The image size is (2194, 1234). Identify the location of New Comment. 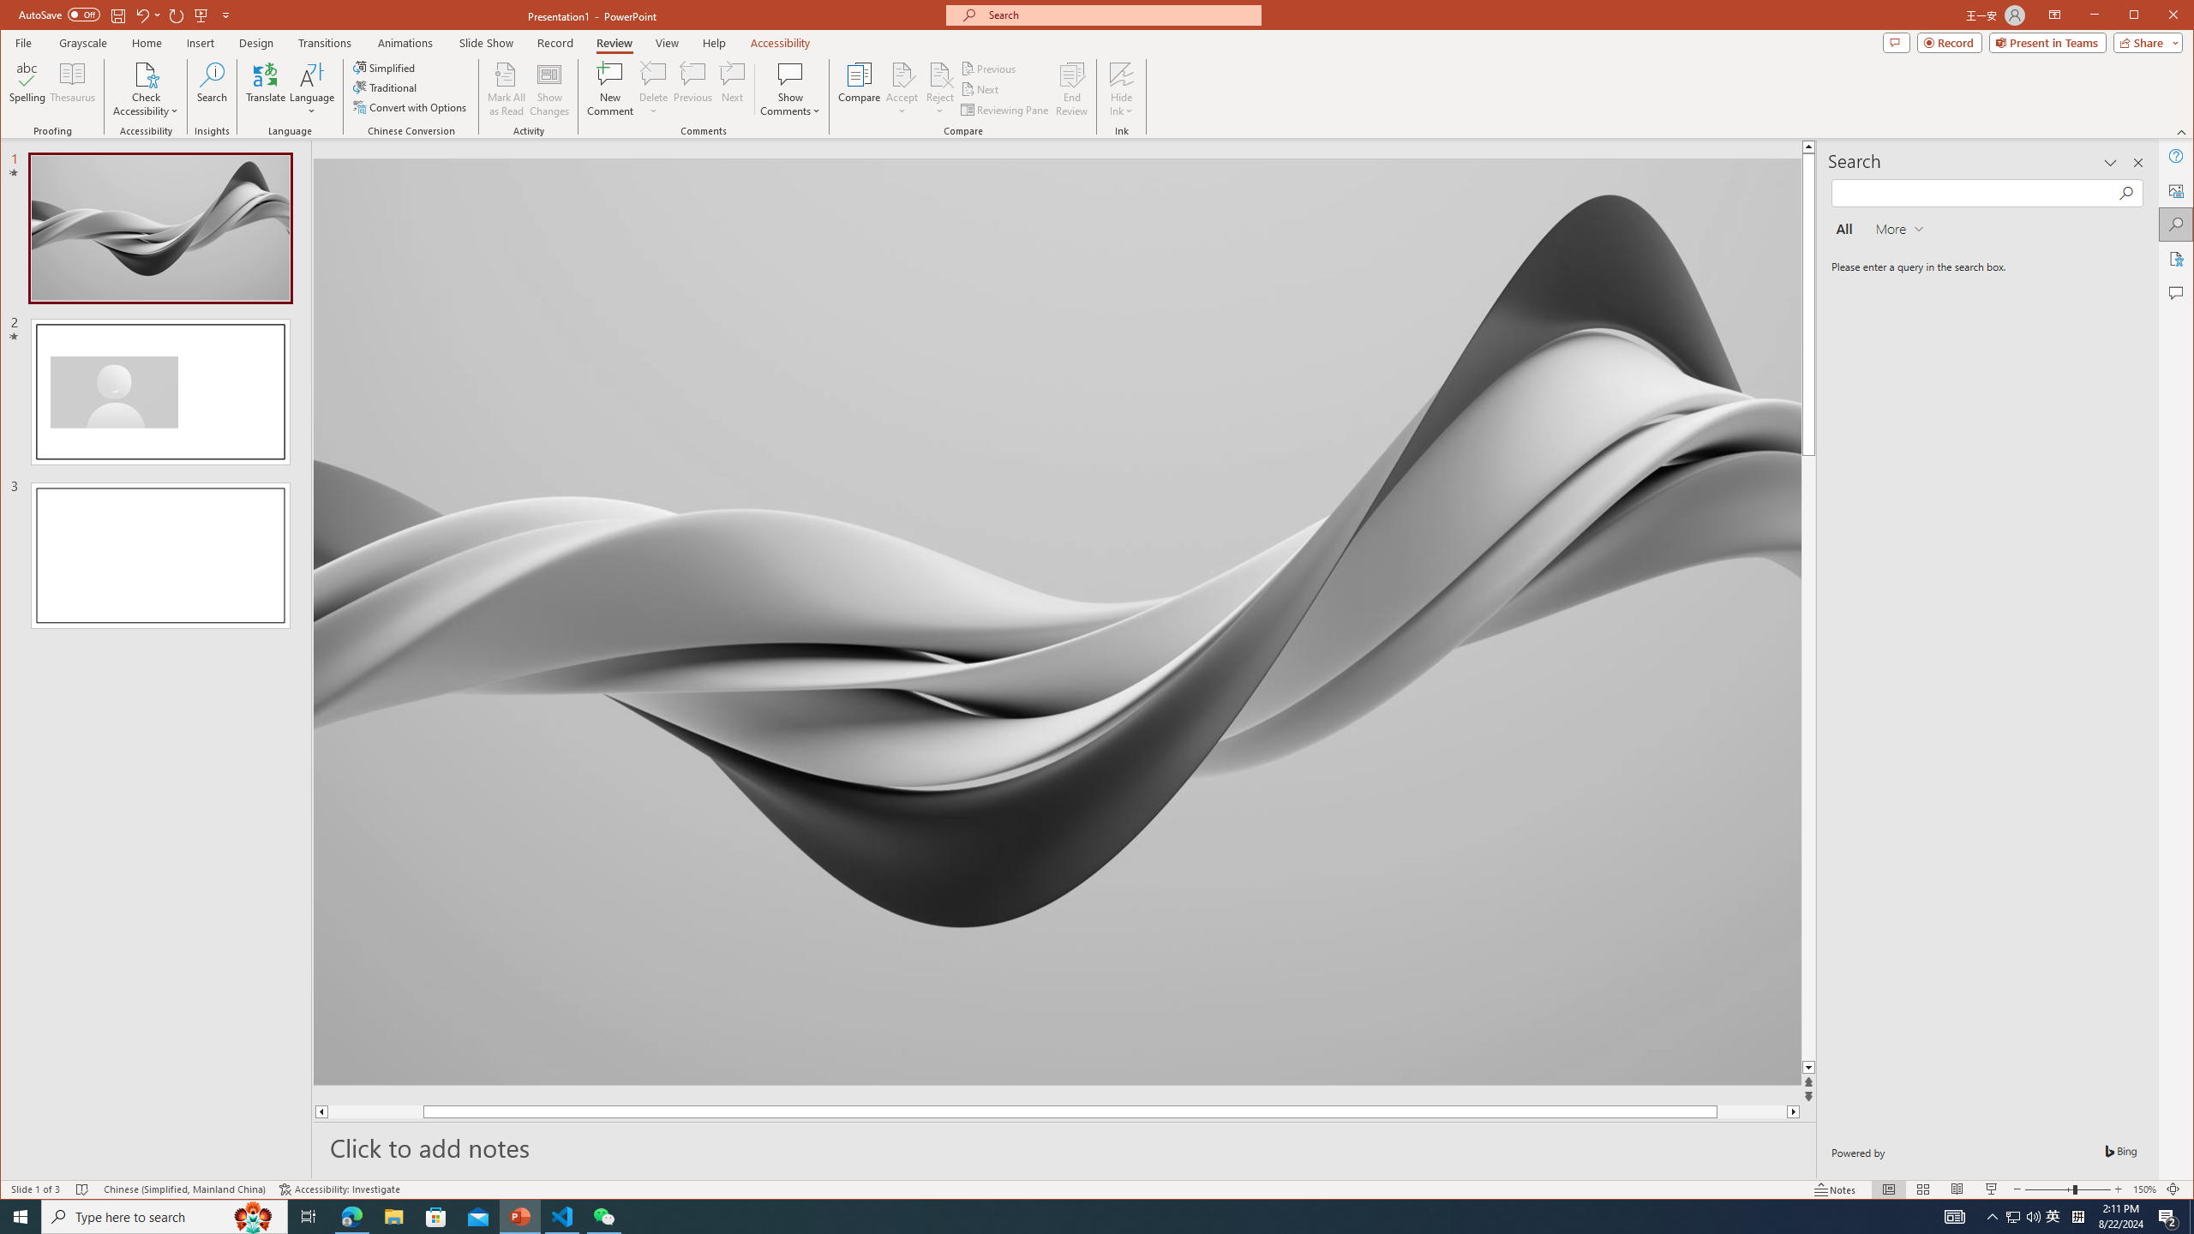
(610, 89).